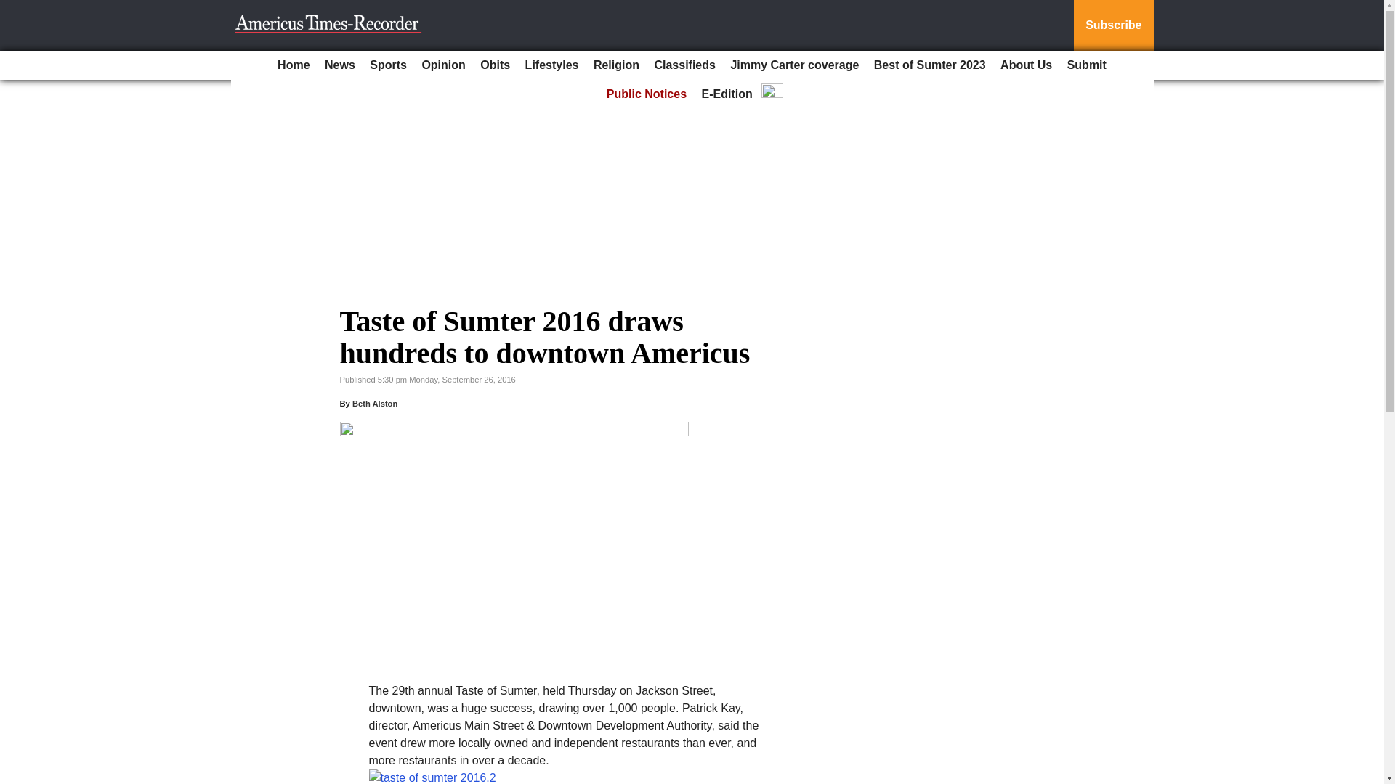 The image size is (1395, 784). Describe the element at coordinates (388, 65) in the screenshot. I see `Sports` at that location.